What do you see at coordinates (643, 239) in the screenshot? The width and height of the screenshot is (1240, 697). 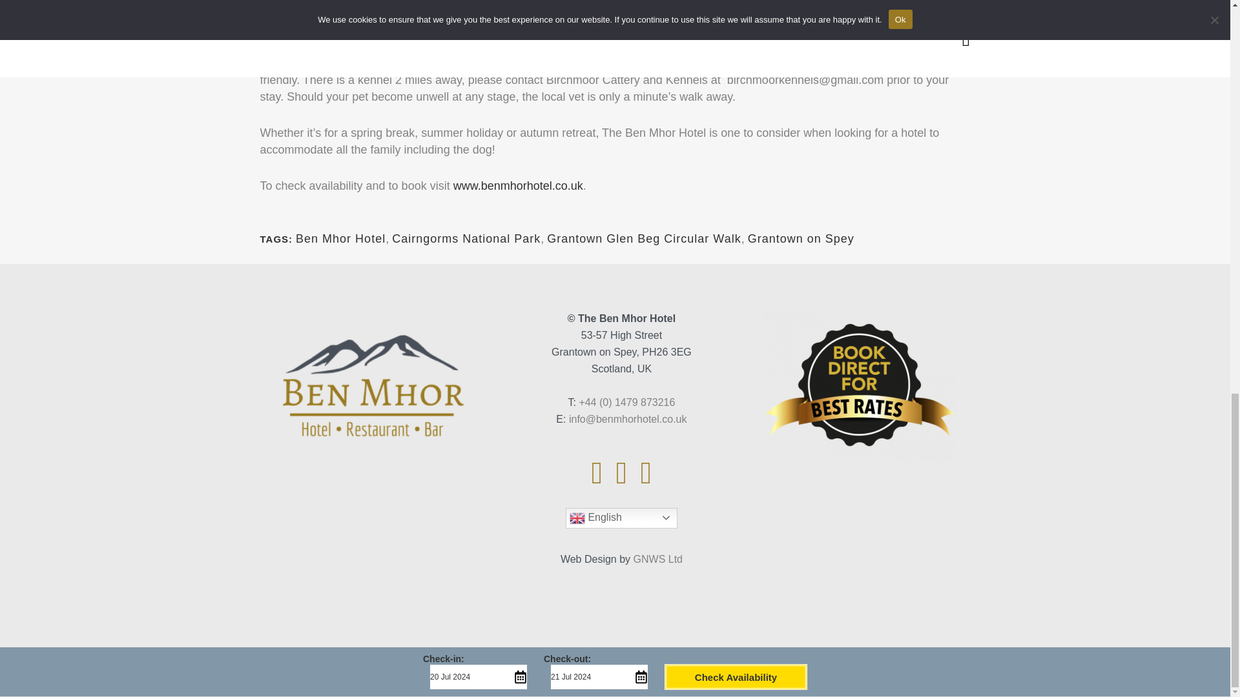 I see `Grantown Glen Beg Circular Walk` at bounding box center [643, 239].